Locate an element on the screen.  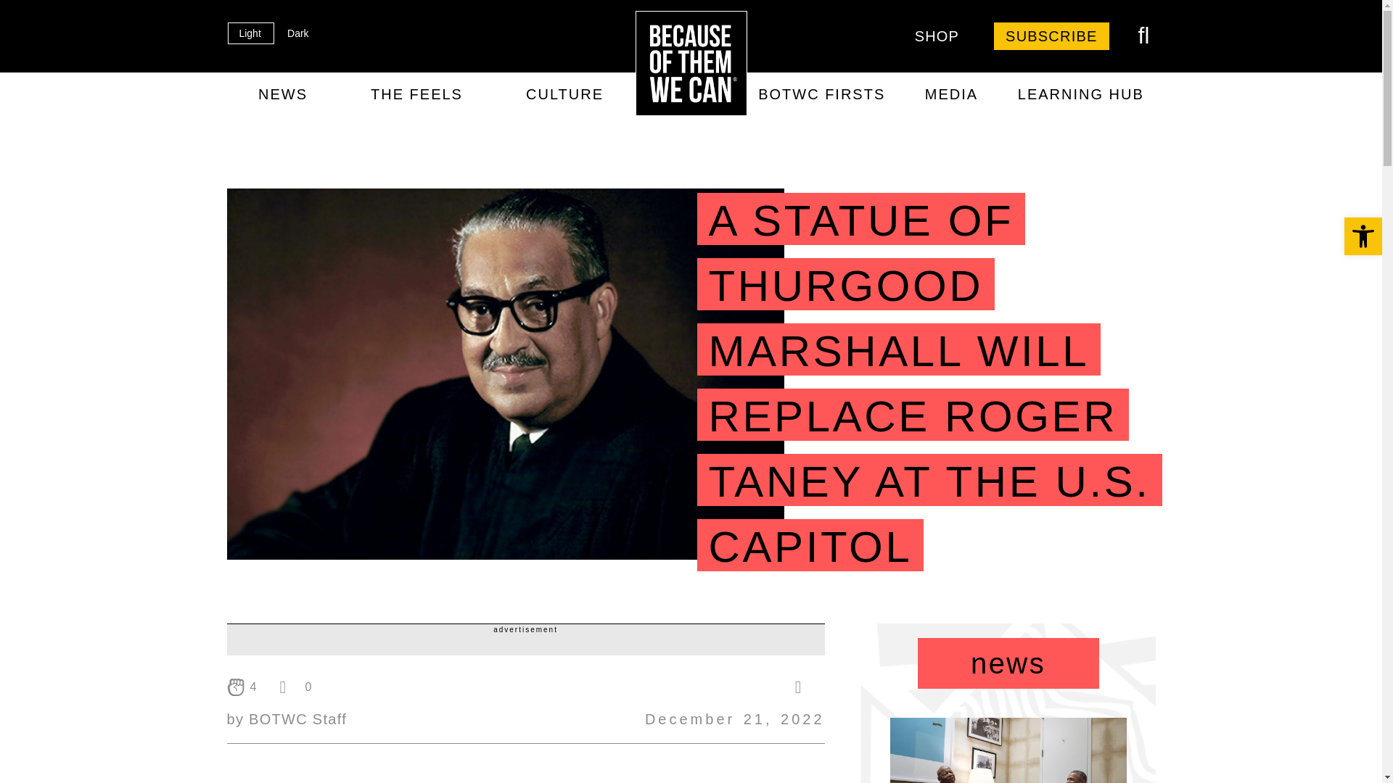
SHOP is located at coordinates (916, 80).